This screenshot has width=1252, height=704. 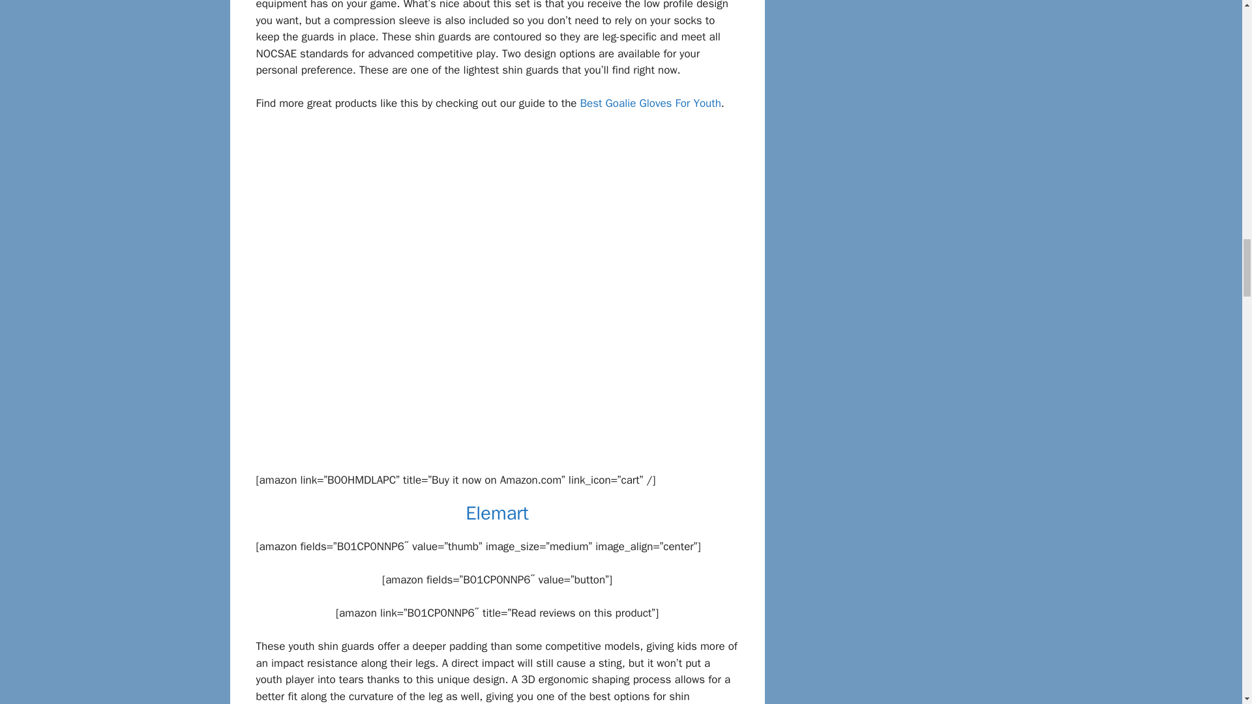 What do you see at coordinates (651, 103) in the screenshot?
I see `Best Goalie Gloves For Youth` at bounding box center [651, 103].